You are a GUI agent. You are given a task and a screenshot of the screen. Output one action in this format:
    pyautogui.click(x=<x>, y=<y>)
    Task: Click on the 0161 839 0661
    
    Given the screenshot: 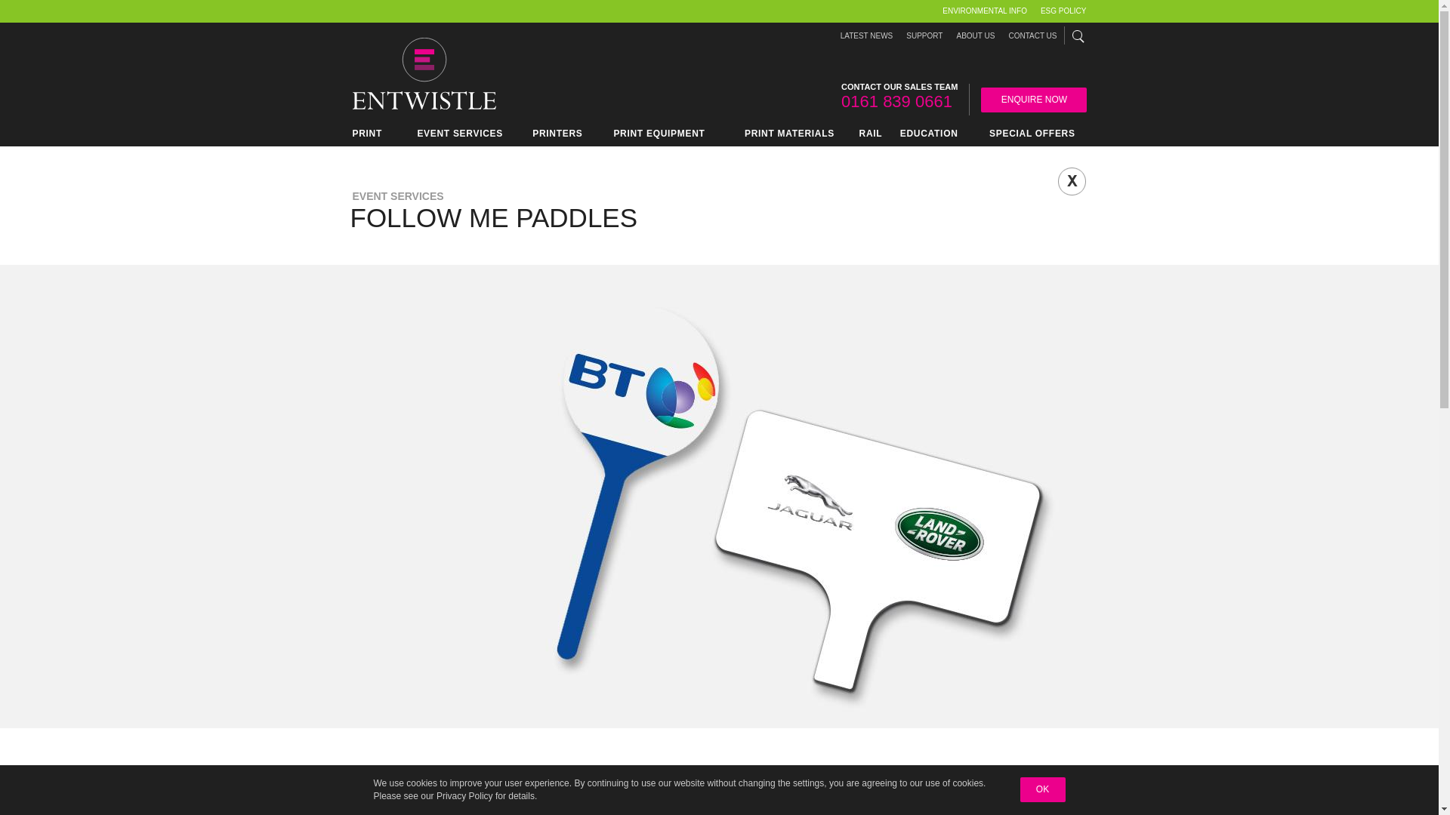 What is the action you would take?
    pyautogui.click(x=896, y=101)
    